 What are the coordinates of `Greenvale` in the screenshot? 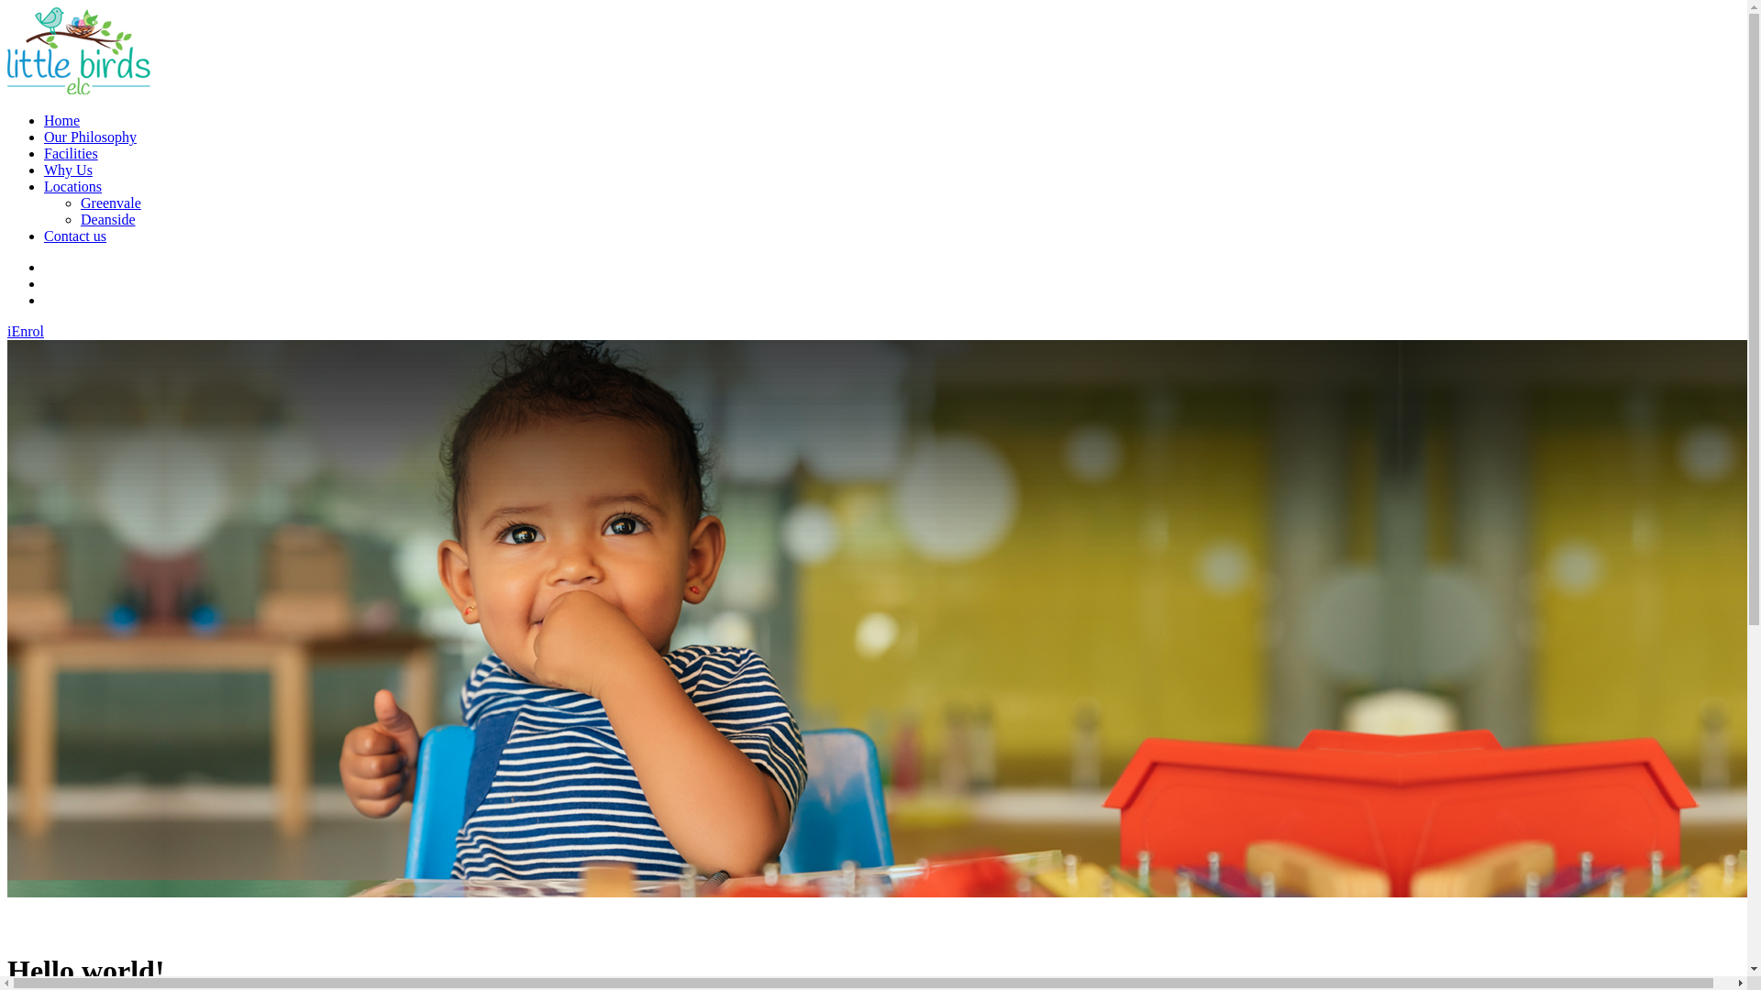 It's located at (111, 203).